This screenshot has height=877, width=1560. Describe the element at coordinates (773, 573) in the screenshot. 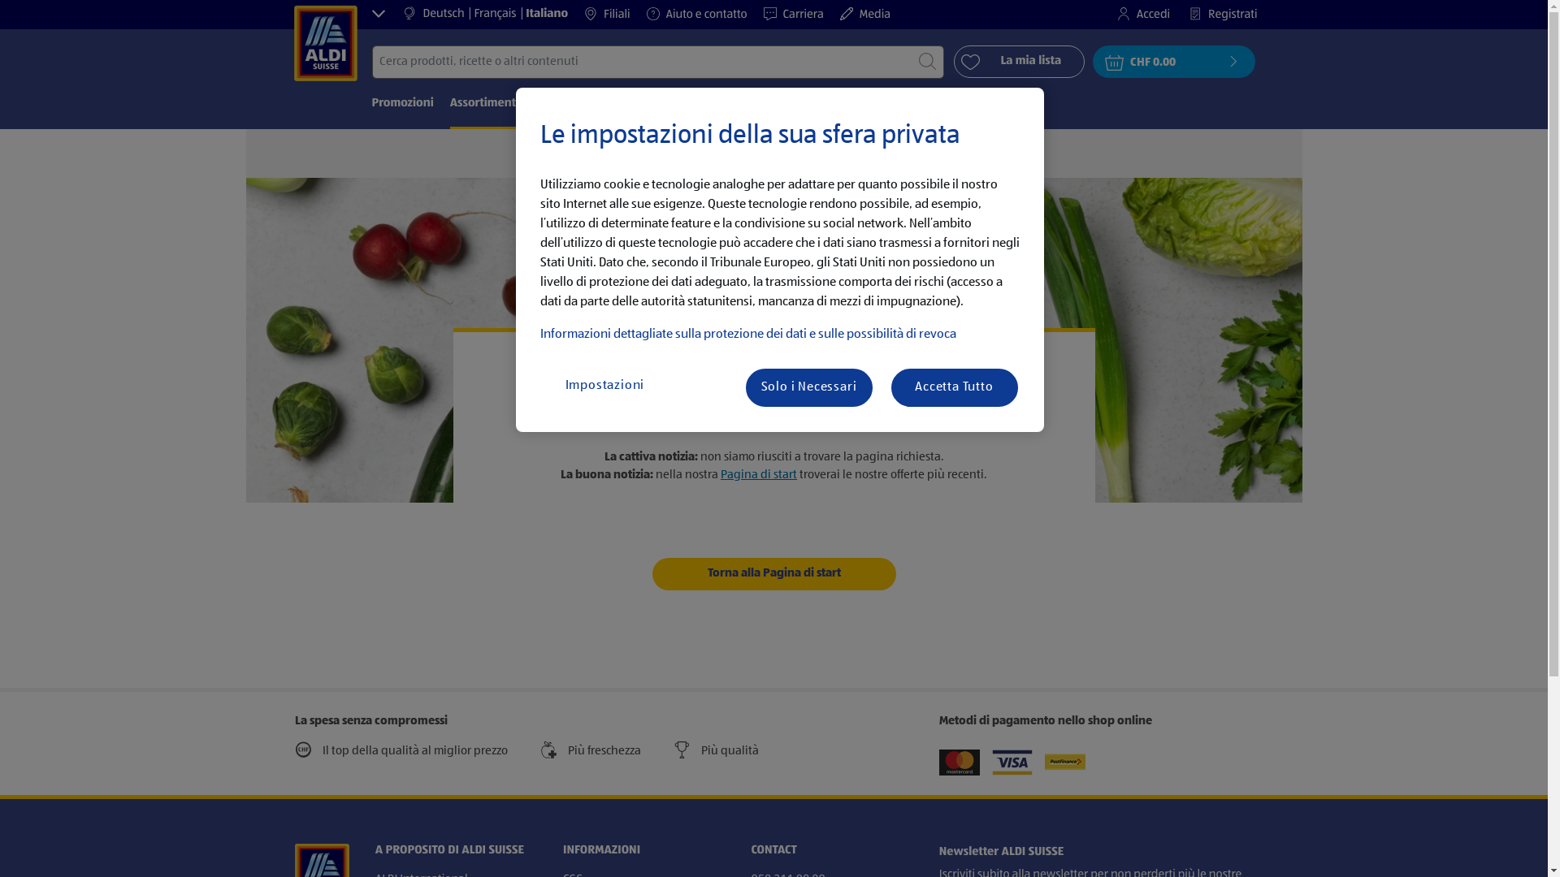

I see `Torna alla Pagina di start` at that location.